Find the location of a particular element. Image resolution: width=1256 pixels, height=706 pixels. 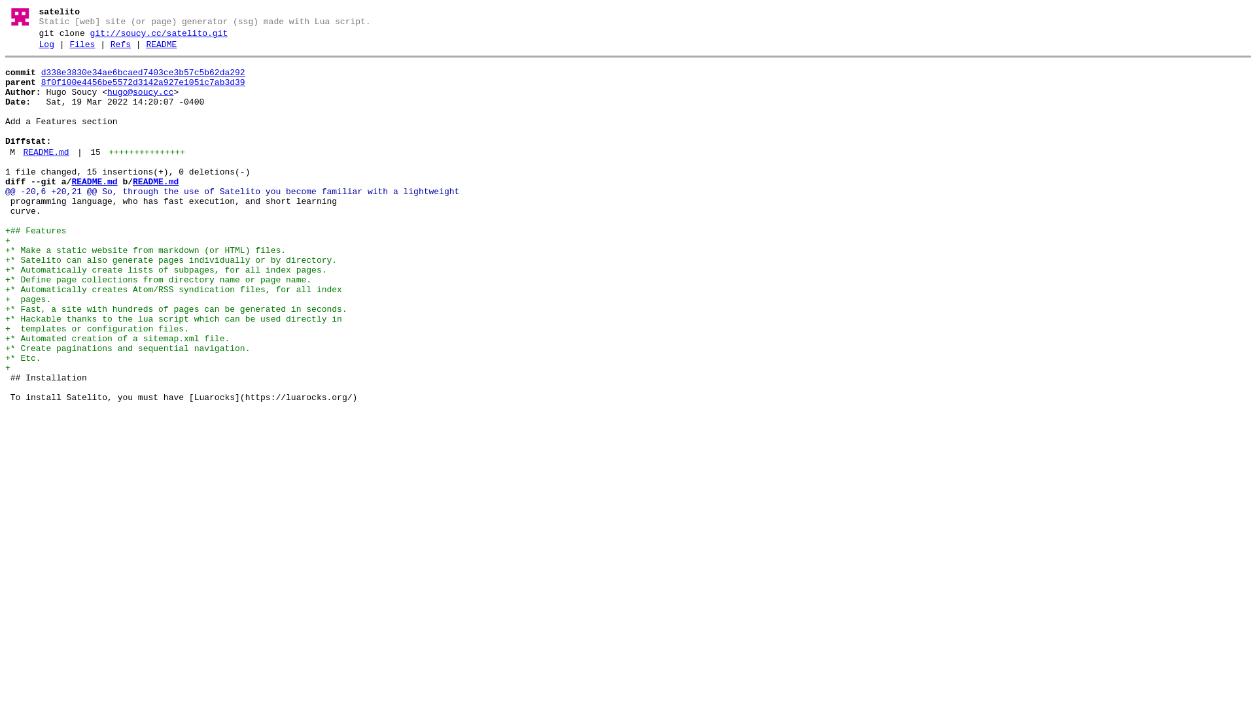

+## Features is located at coordinates (36, 231).